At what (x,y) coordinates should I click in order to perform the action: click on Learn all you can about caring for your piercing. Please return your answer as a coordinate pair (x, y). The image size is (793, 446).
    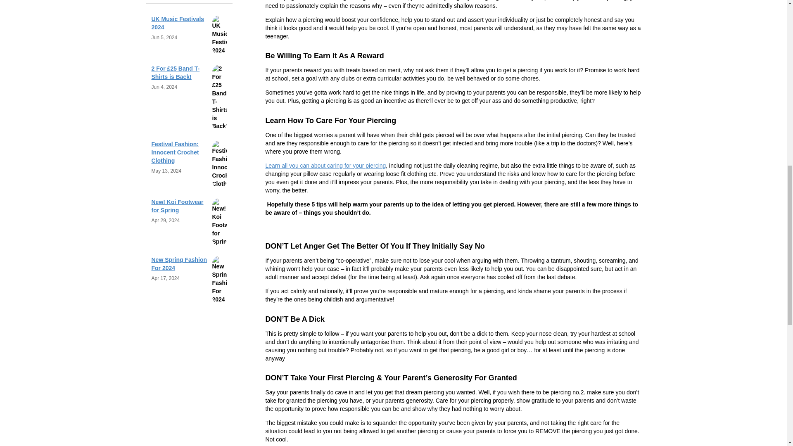
    Looking at the image, I should click on (325, 166).